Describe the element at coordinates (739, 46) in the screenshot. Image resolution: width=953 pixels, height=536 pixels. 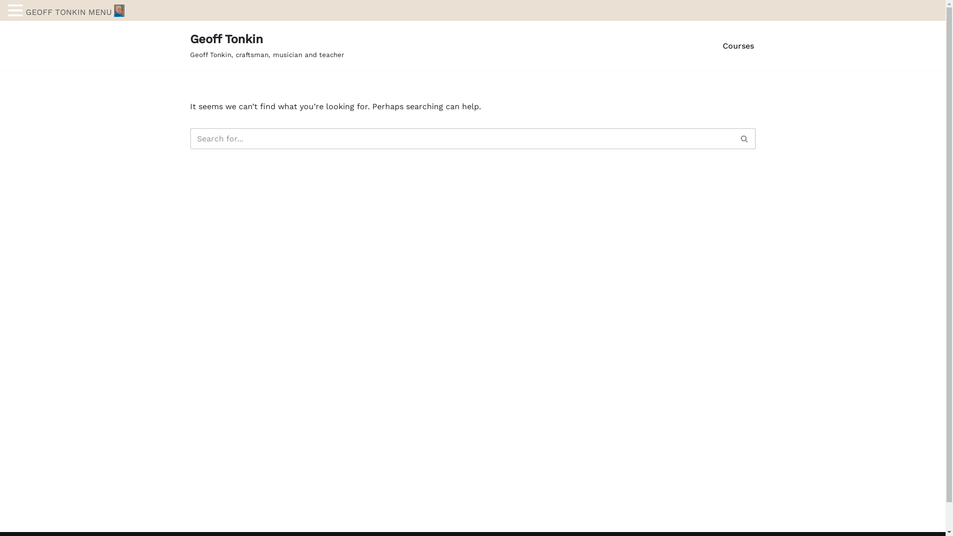
I see `Courses` at that location.